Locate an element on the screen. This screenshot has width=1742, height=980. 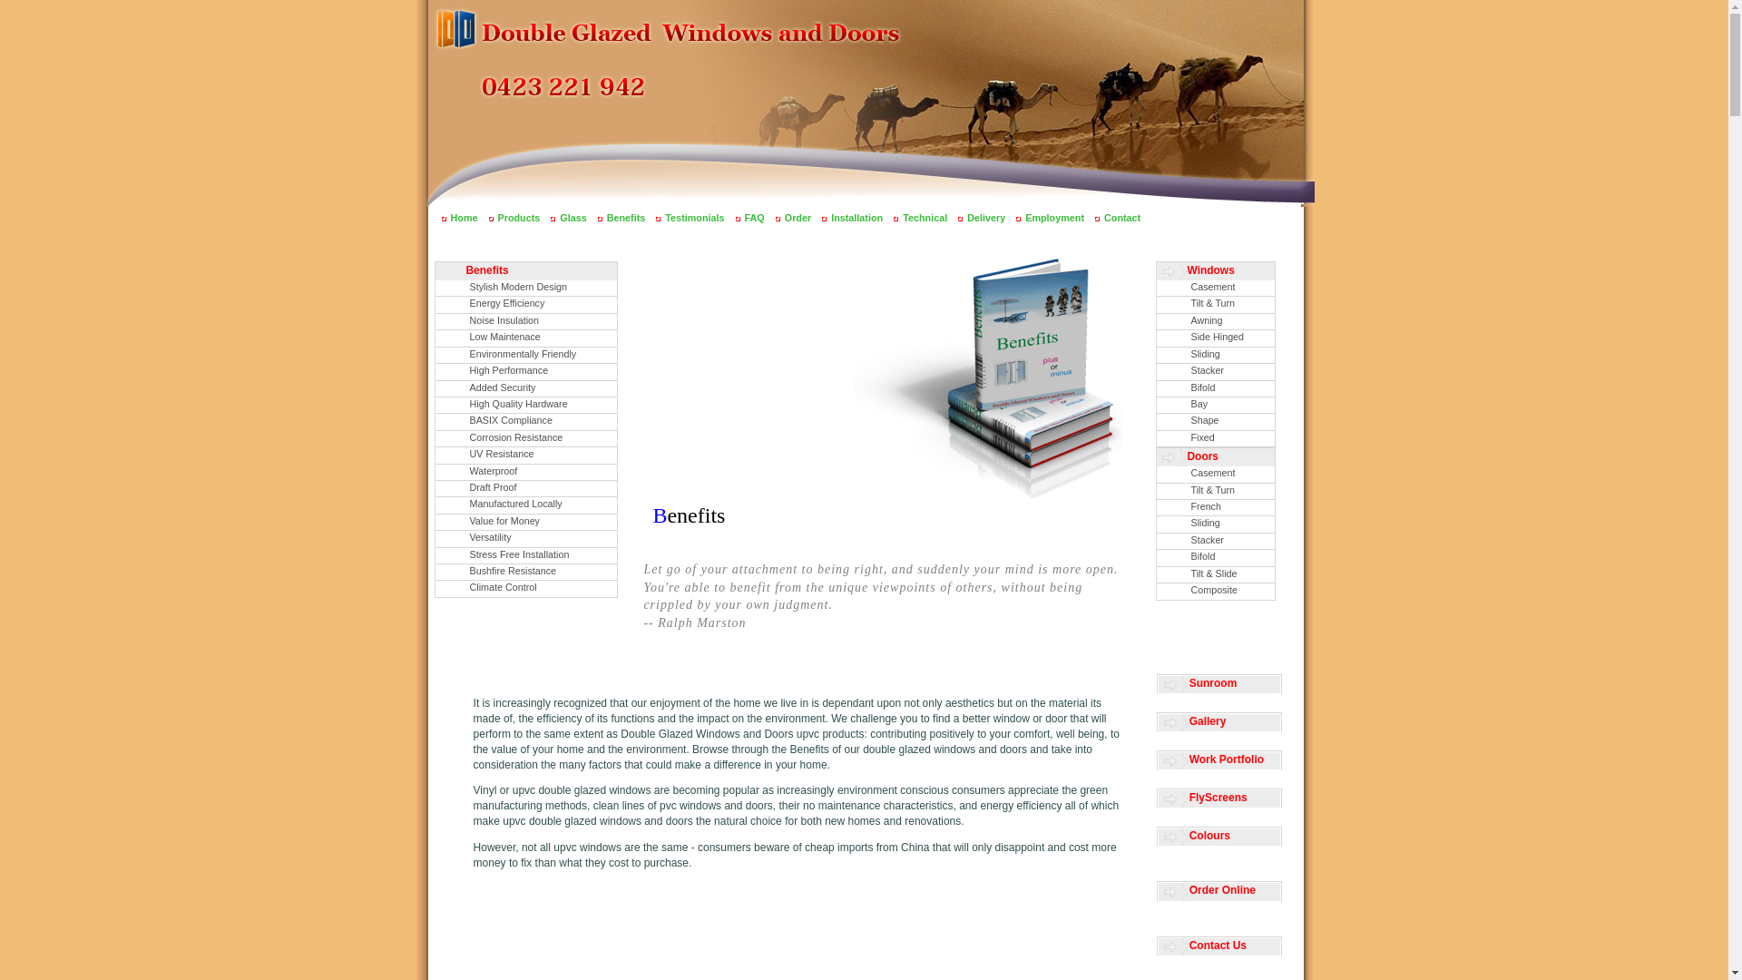
Tilt & Turn is located at coordinates (1215, 492).